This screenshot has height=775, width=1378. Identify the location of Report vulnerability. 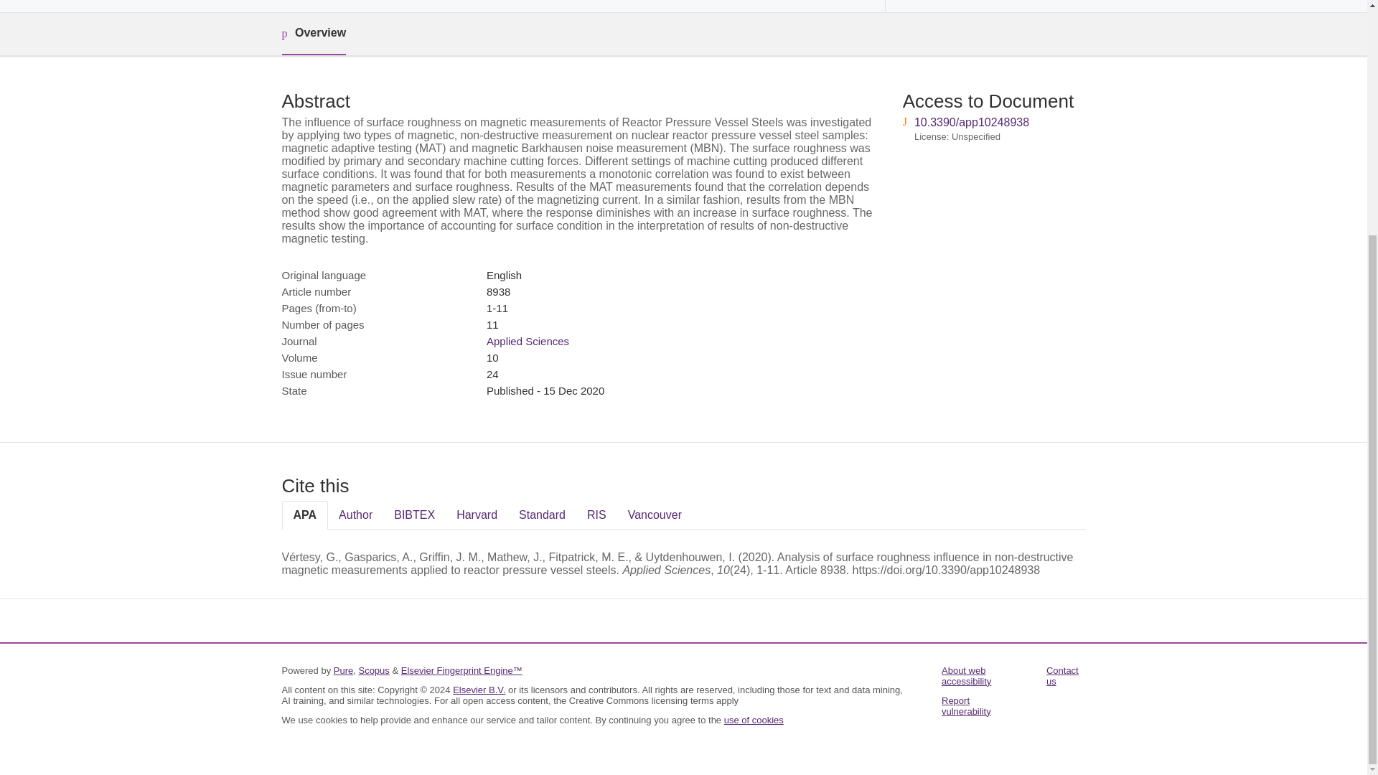
(966, 706).